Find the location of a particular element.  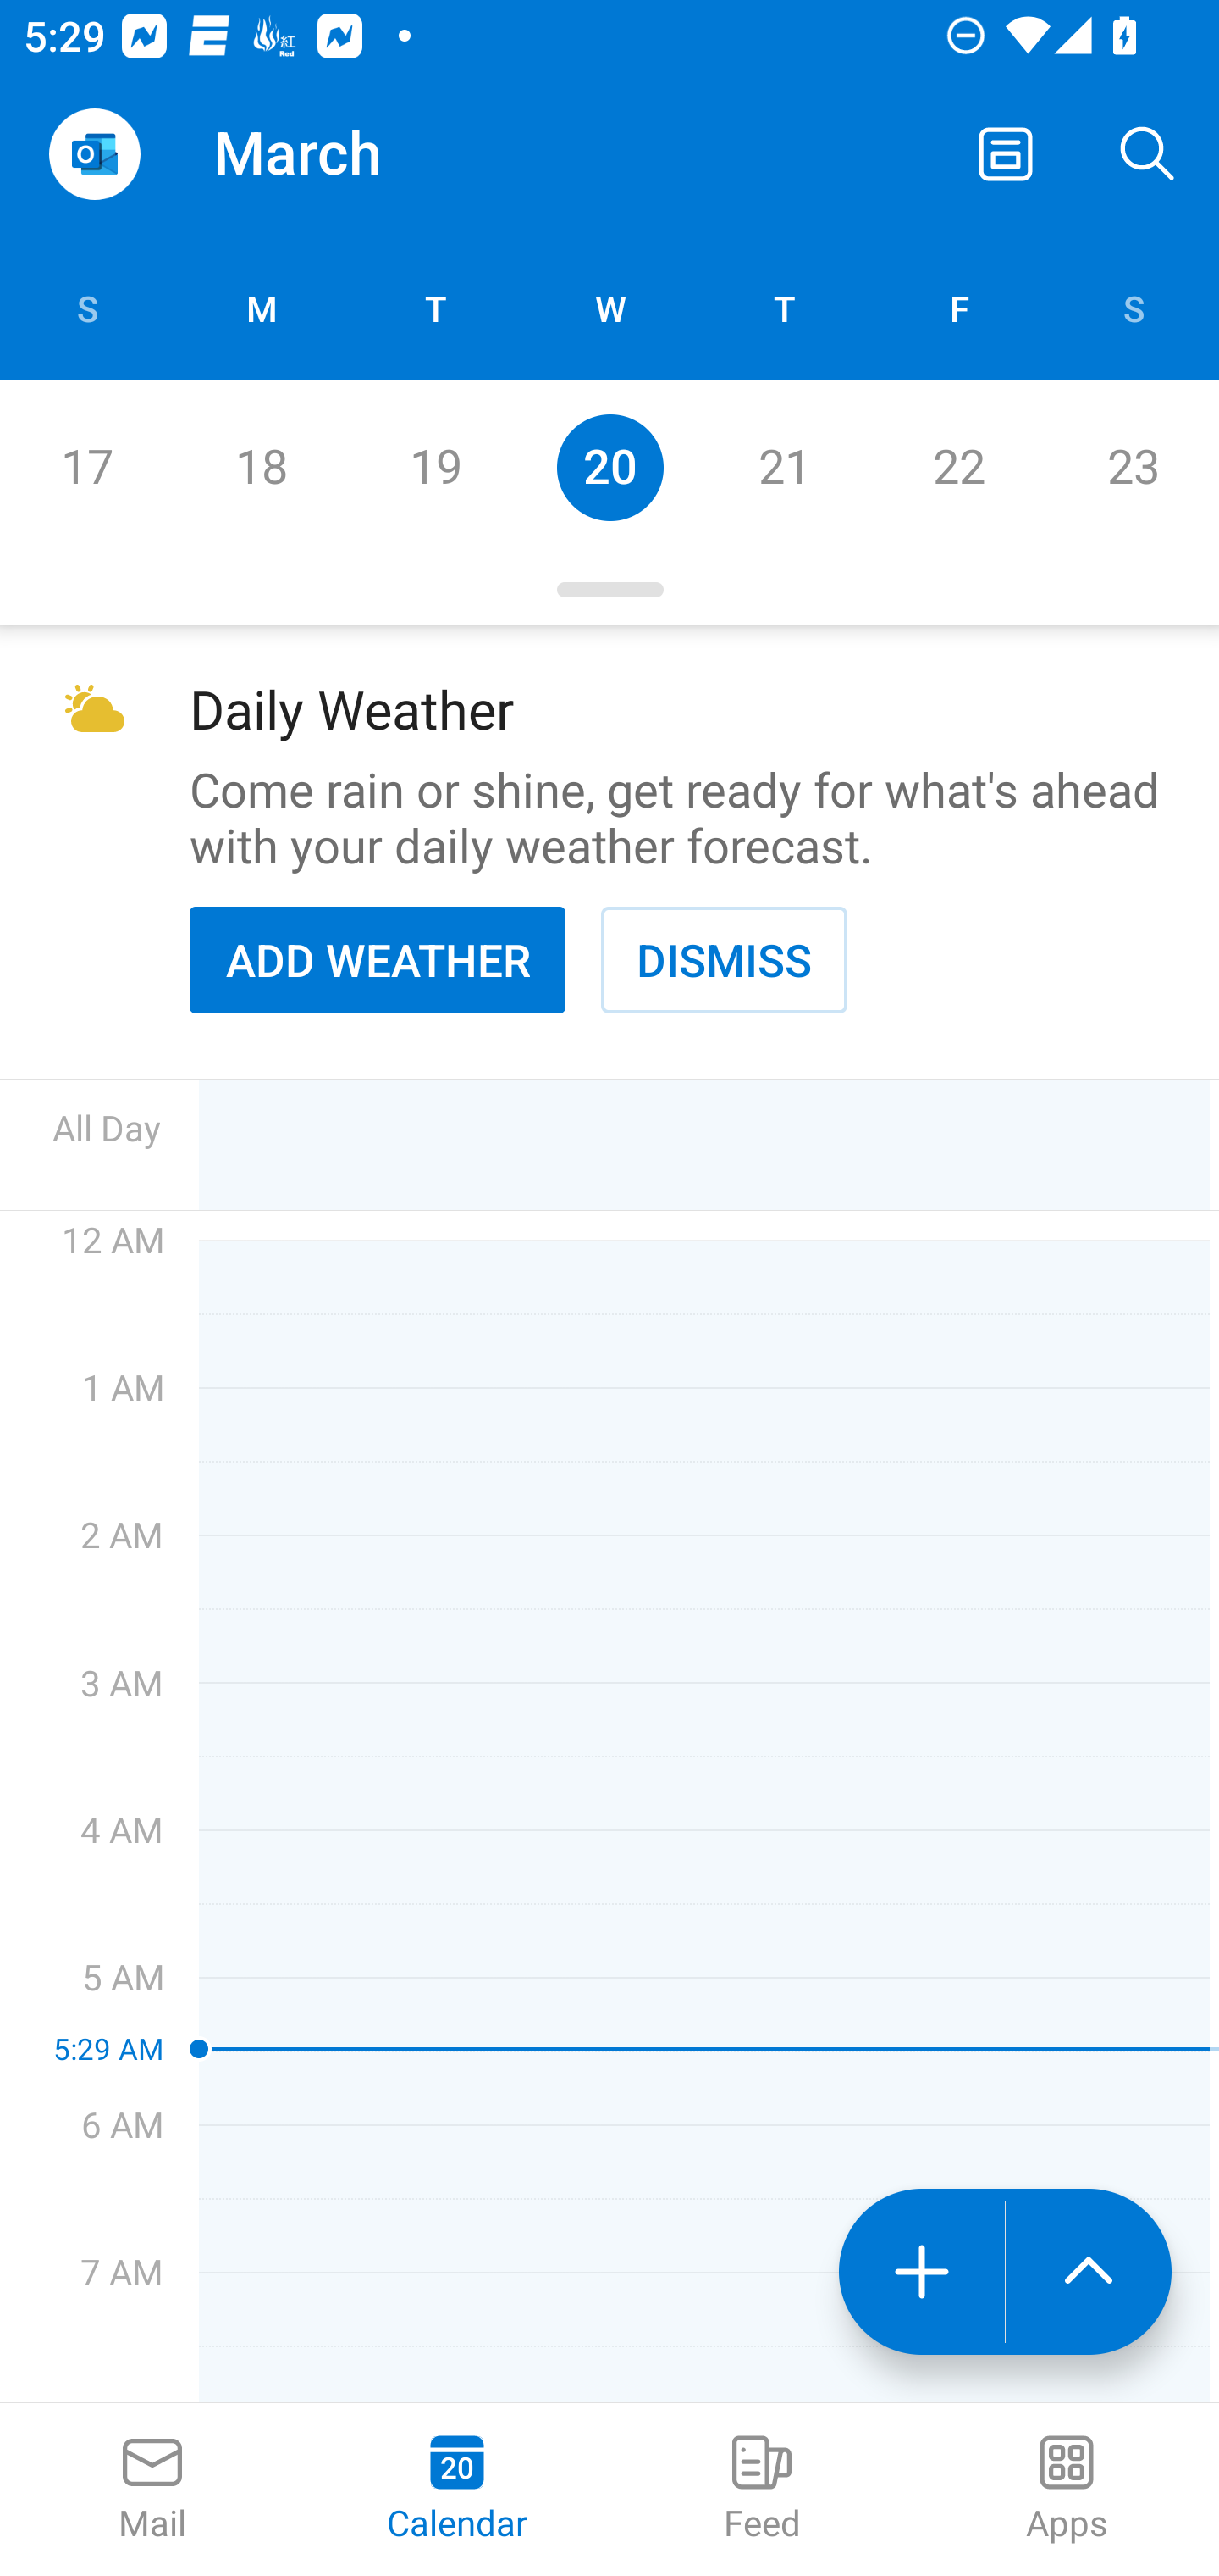

March March 2024, day picker is located at coordinates (344, 154).